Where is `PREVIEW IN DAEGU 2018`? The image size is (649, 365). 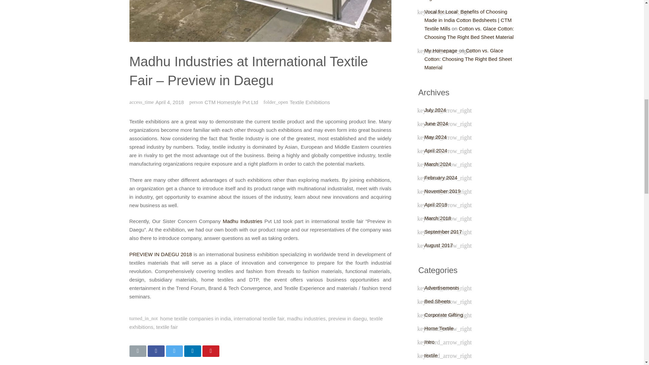 PREVIEW IN DAEGU 2018 is located at coordinates (160, 254).